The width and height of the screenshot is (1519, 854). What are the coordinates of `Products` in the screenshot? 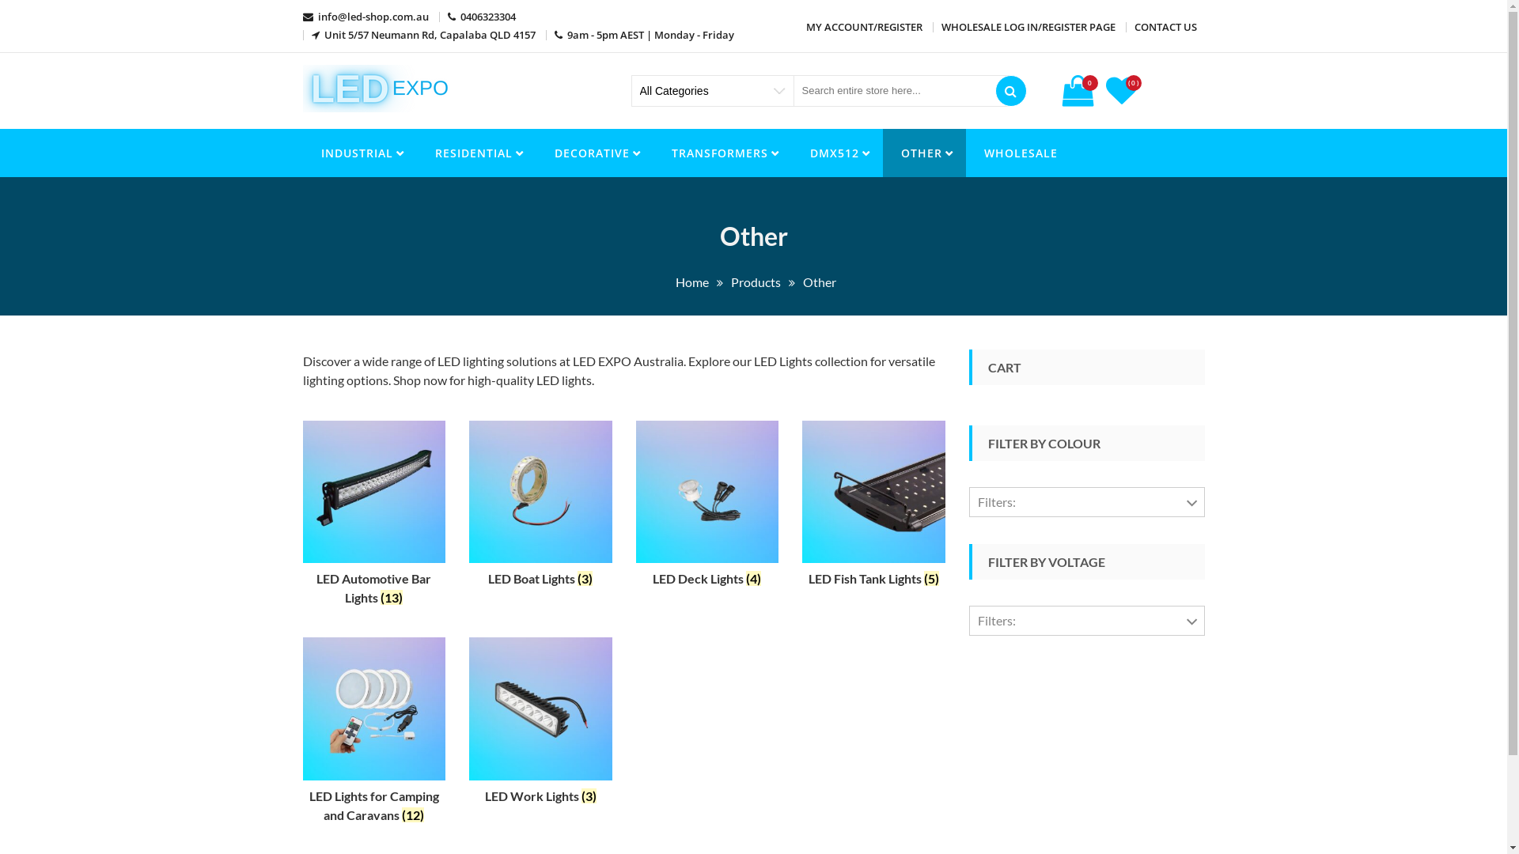 It's located at (756, 282).